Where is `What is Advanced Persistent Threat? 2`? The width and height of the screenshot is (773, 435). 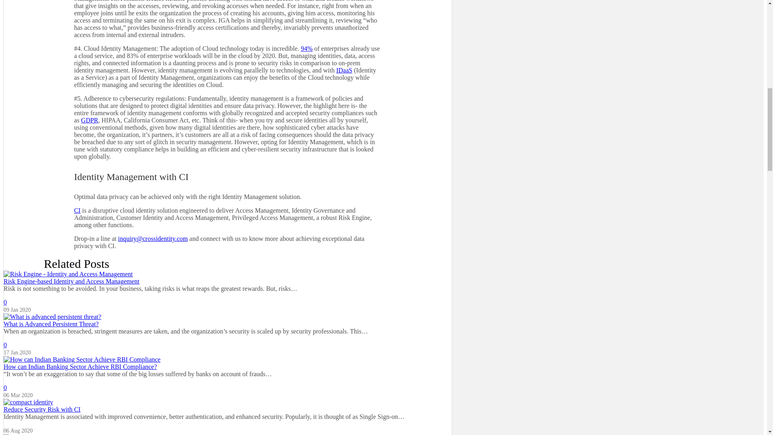
What is Advanced Persistent Threat? 2 is located at coordinates (52, 317).